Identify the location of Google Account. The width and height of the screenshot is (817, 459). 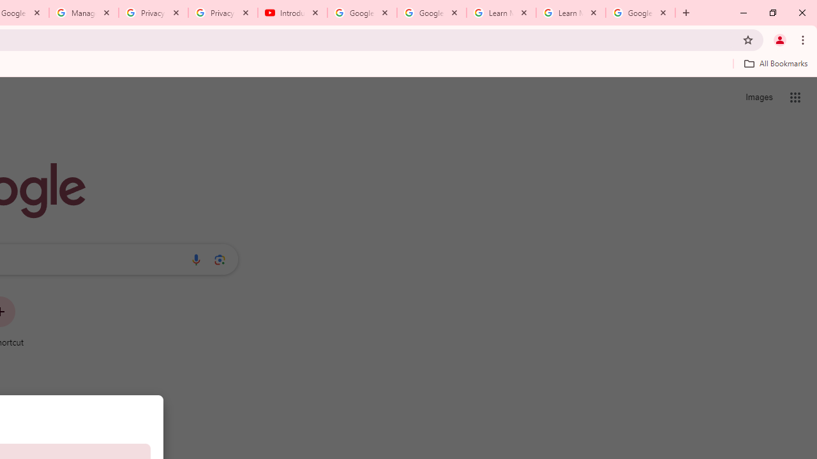
(640, 13).